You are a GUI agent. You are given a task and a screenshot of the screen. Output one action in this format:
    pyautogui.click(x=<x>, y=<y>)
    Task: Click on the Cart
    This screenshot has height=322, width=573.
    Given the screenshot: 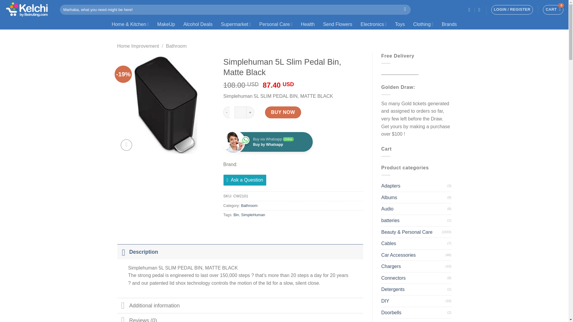 What is the action you would take?
    pyautogui.click(x=553, y=10)
    